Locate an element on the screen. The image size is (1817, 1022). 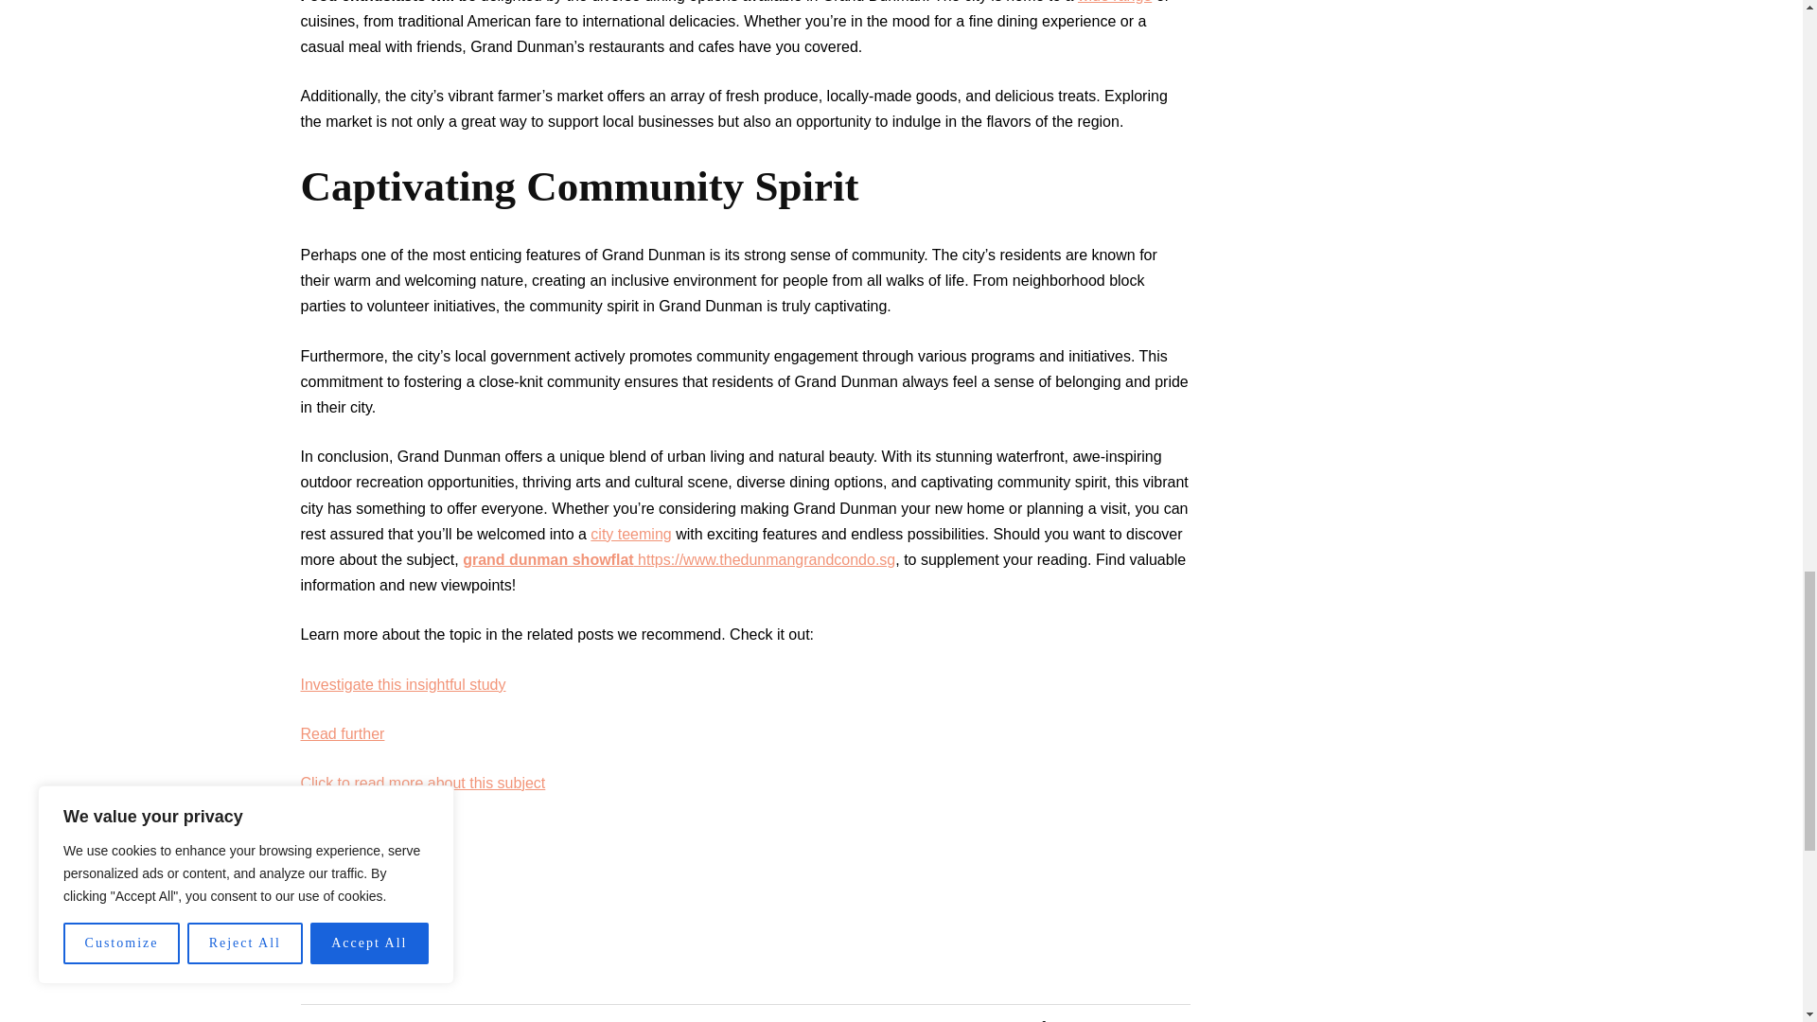
Click to read more about this subject is located at coordinates (424, 782).